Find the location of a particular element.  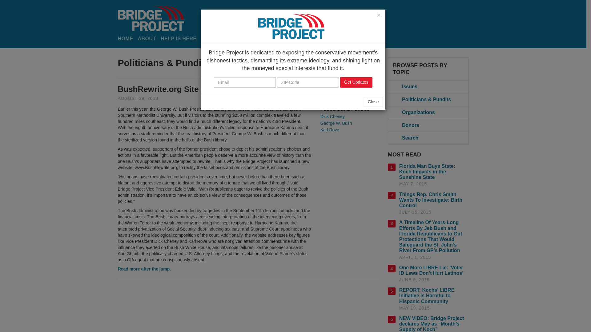

Get Updates is located at coordinates (356, 82).